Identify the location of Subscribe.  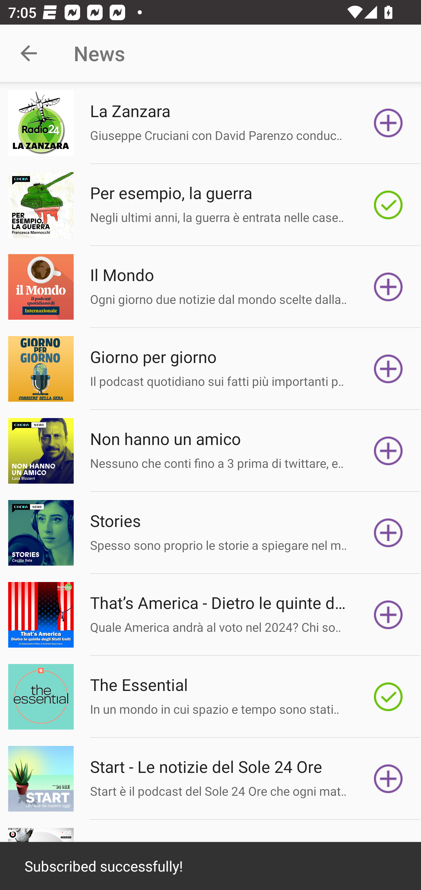
(388, 123).